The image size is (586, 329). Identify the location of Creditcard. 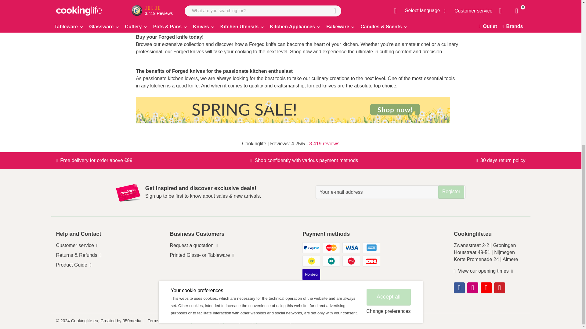
(371, 261).